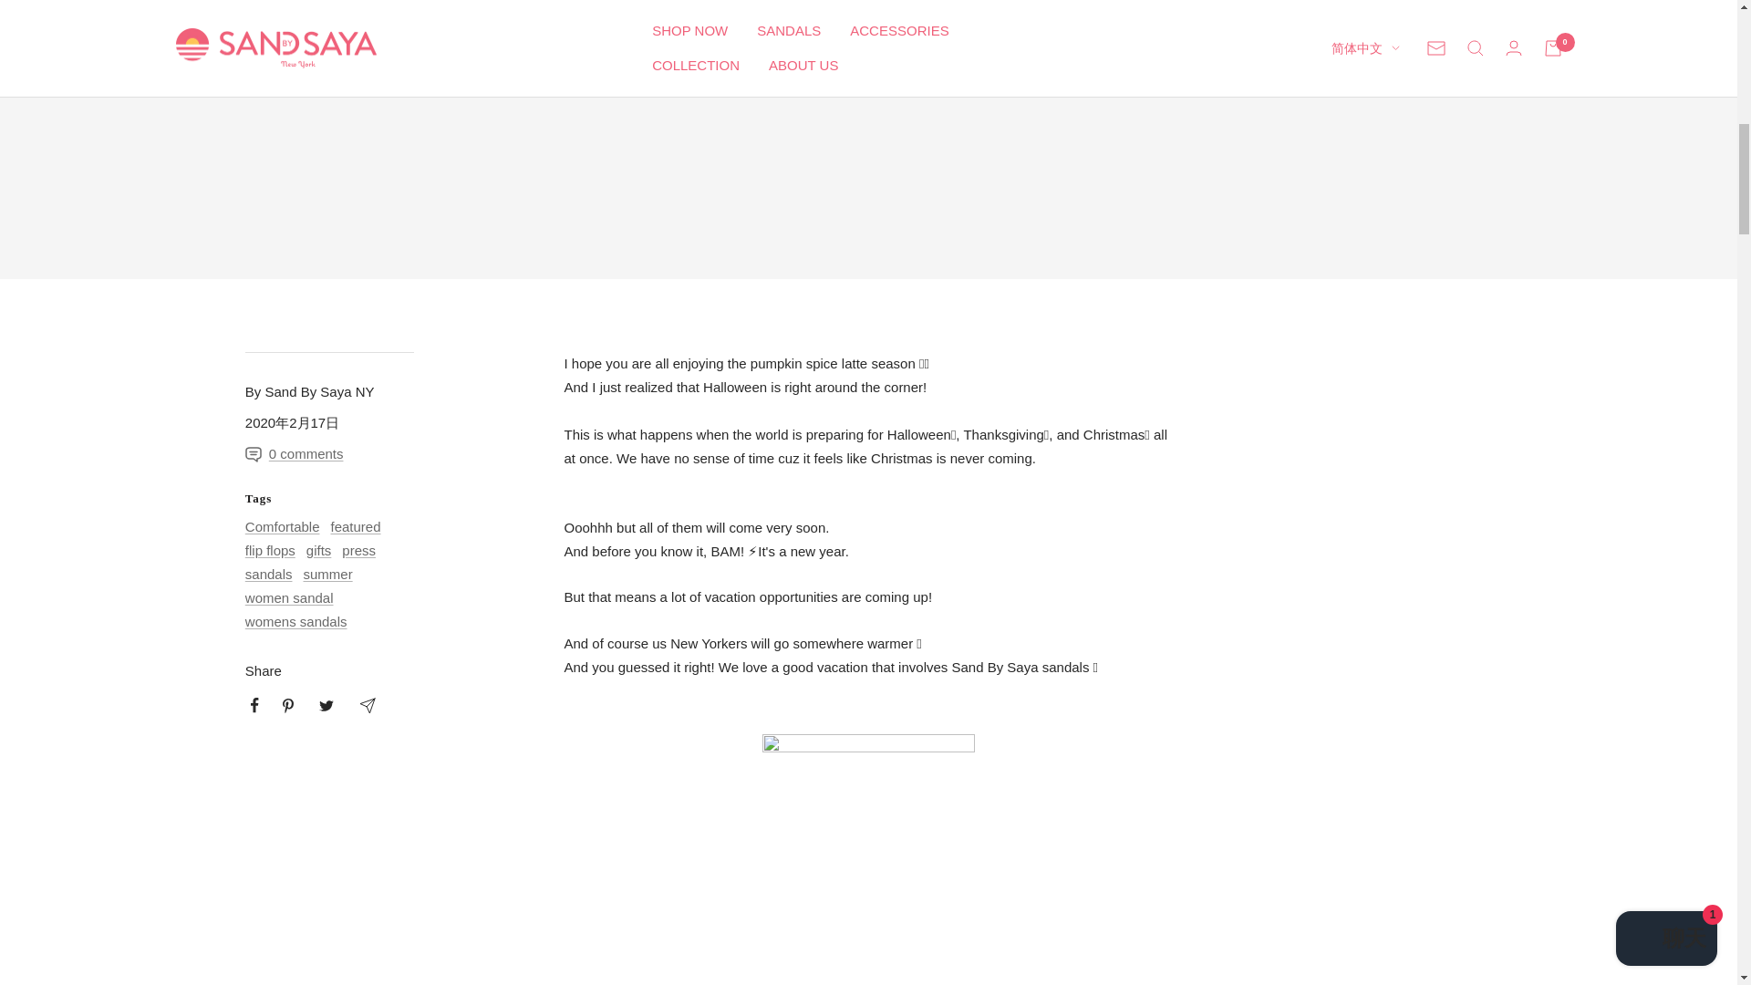  Describe the element at coordinates (355, 527) in the screenshot. I see `featured` at that location.